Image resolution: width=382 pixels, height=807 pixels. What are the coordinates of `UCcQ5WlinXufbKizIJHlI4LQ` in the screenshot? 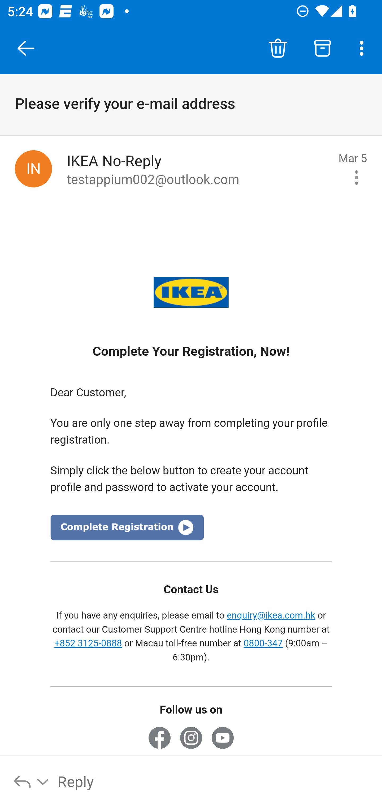 It's located at (222, 740).